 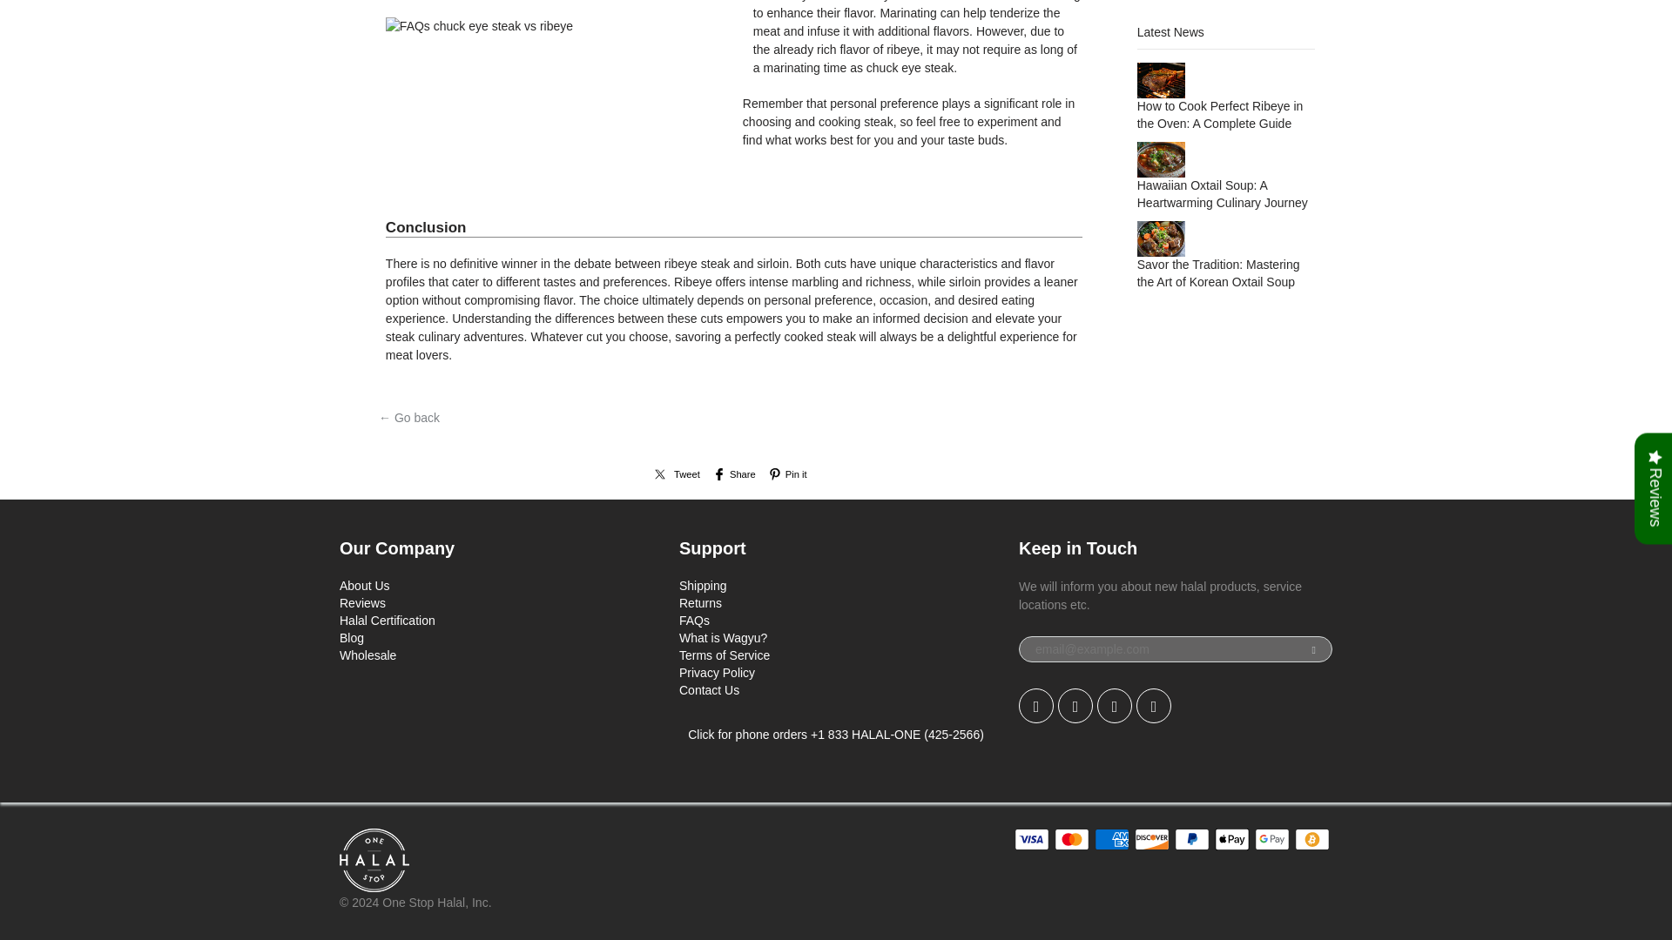 I want to click on Instagram, so click(x=1154, y=705).